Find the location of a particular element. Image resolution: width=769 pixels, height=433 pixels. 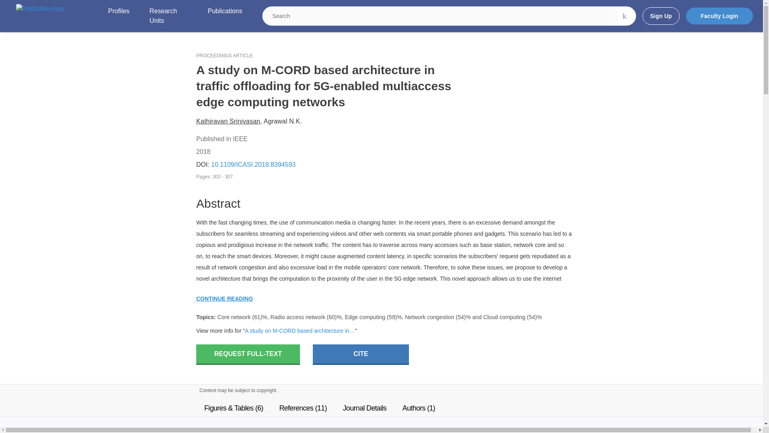

Institution logo is located at coordinates (40, 8).